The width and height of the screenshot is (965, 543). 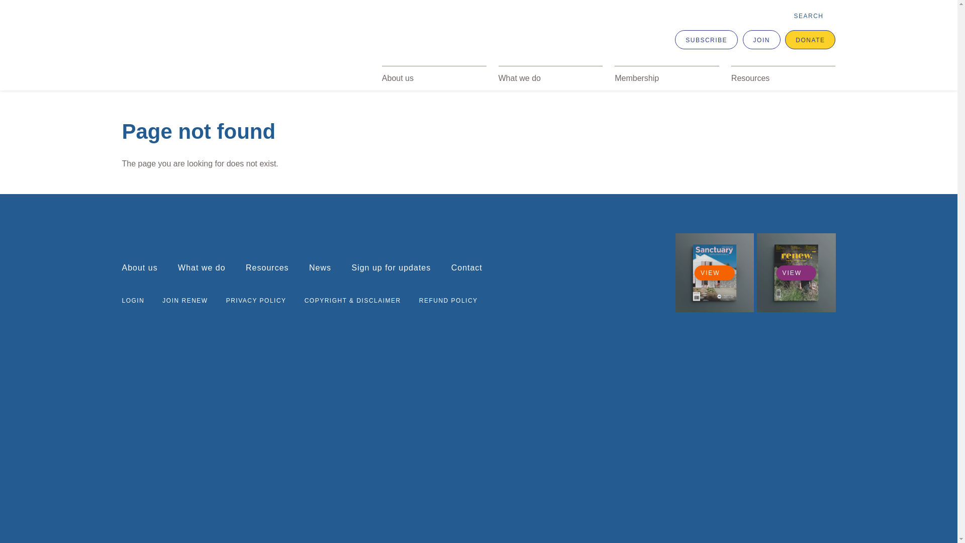 I want to click on Membership, so click(x=667, y=78).